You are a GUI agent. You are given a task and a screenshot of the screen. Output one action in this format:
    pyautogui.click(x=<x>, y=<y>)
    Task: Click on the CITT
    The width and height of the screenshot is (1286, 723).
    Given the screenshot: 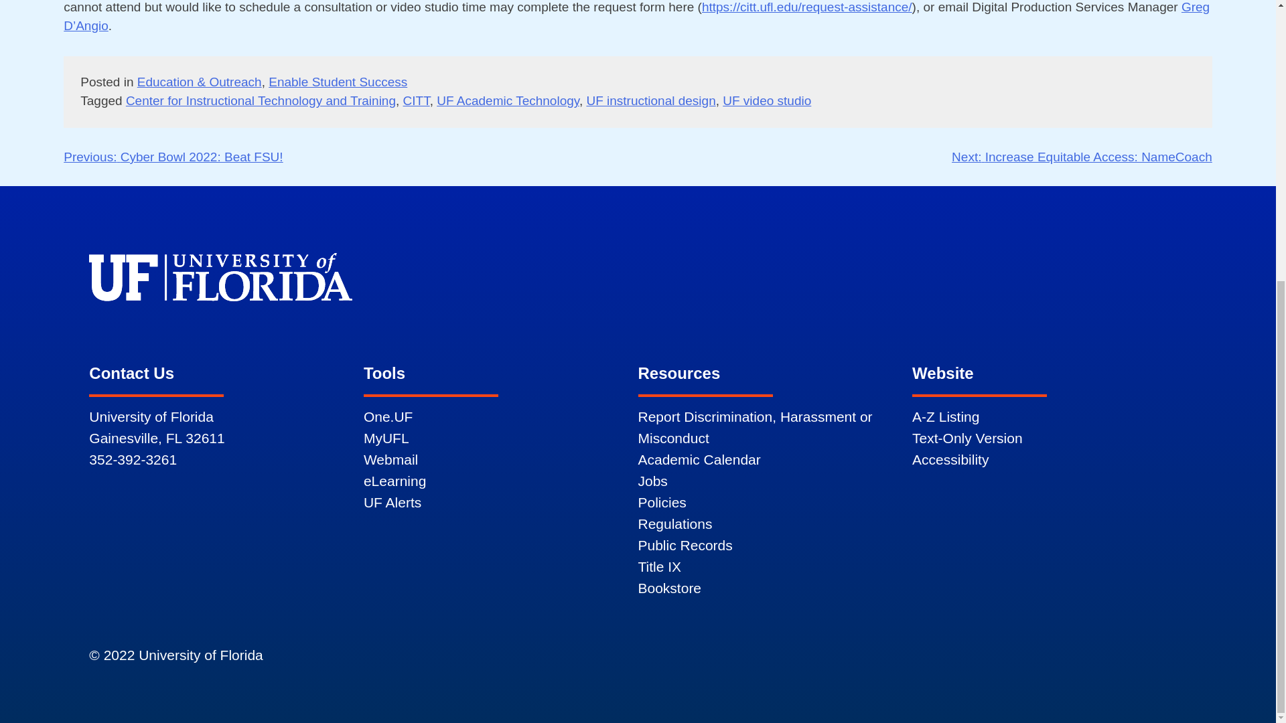 What is the action you would take?
    pyautogui.click(x=417, y=100)
    